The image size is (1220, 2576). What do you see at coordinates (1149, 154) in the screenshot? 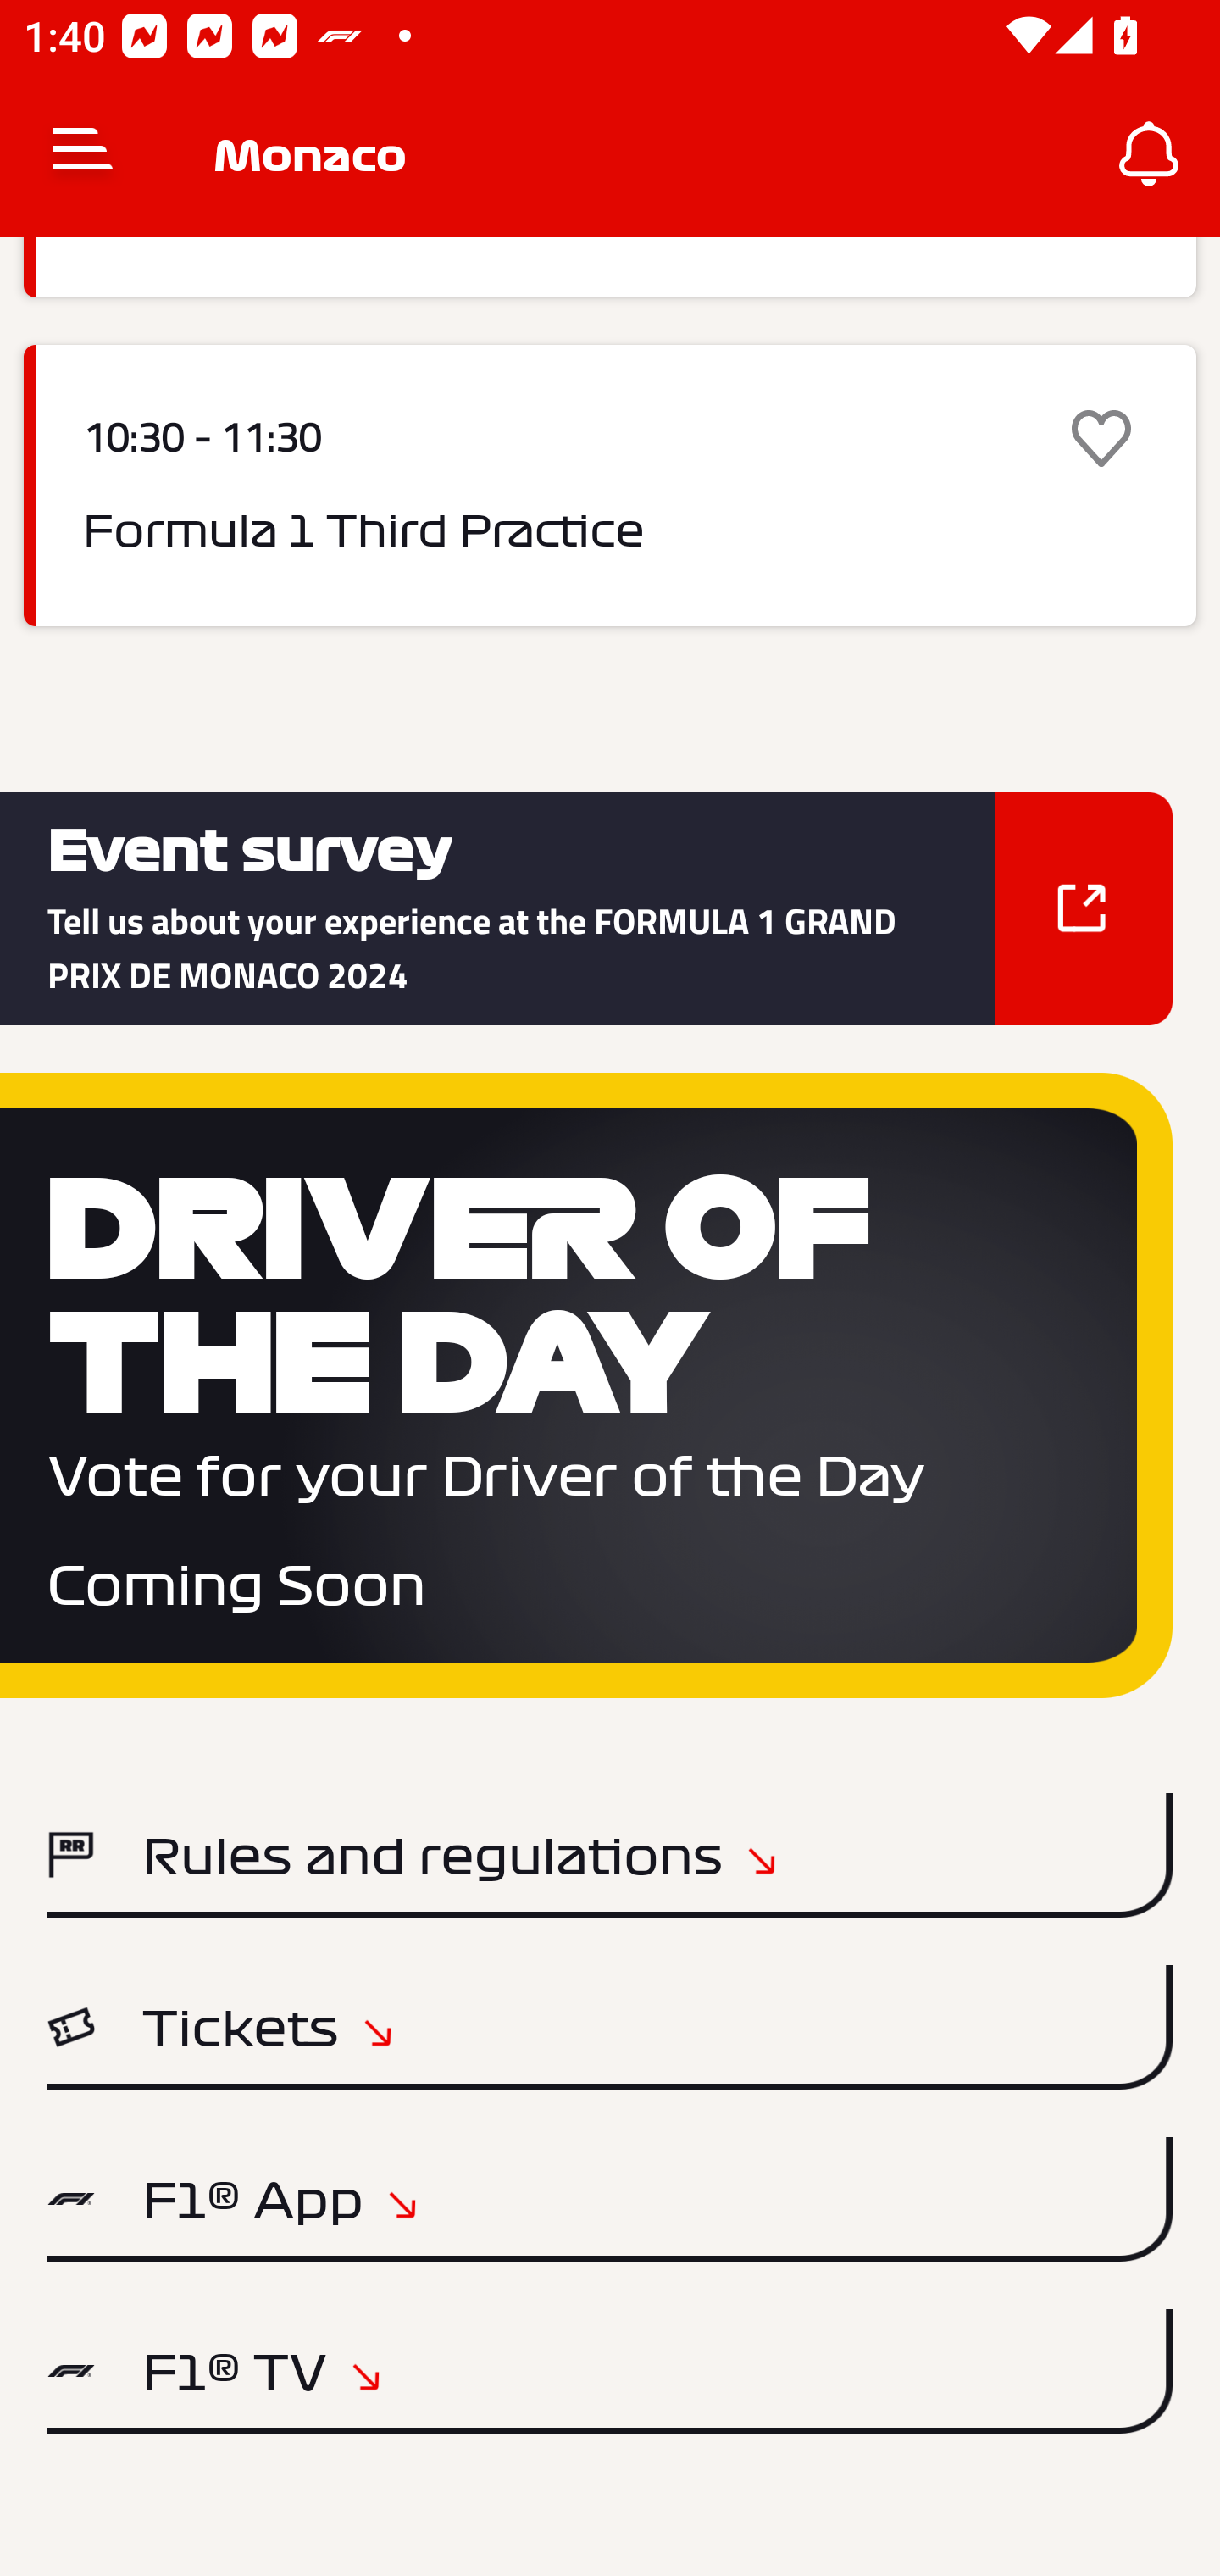
I see `Notifications` at bounding box center [1149, 154].